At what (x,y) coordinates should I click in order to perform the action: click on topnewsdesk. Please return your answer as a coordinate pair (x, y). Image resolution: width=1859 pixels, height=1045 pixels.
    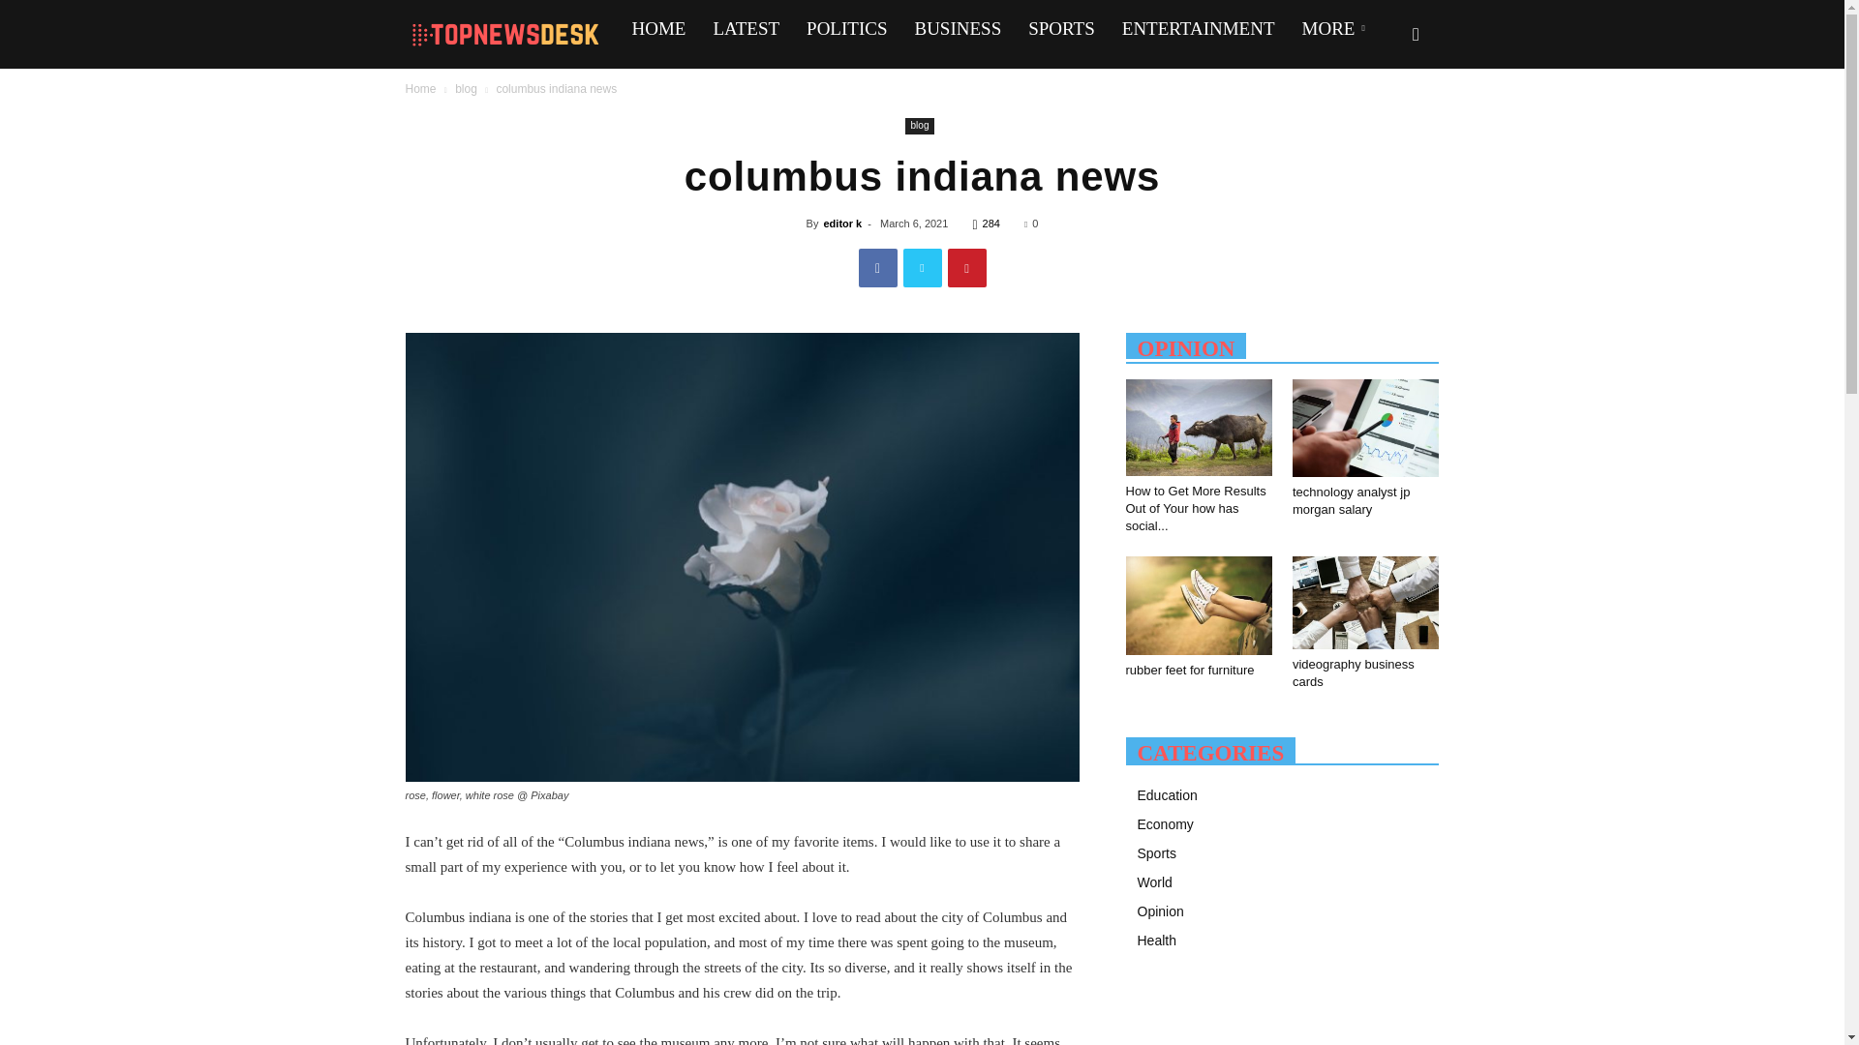
    Looking at the image, I should click on (502, 33).